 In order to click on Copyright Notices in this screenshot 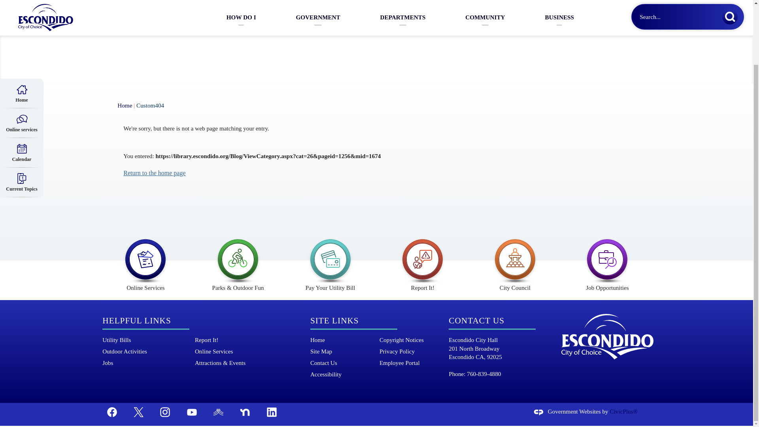, I will do `click(402, 340)`.